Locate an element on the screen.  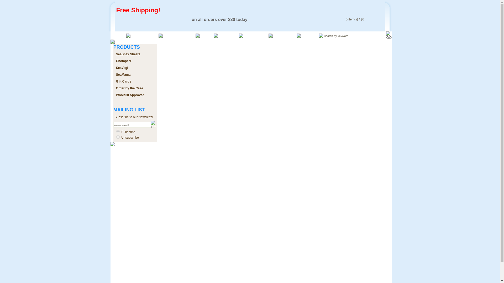
My Account is located at coordinates (256, 35).